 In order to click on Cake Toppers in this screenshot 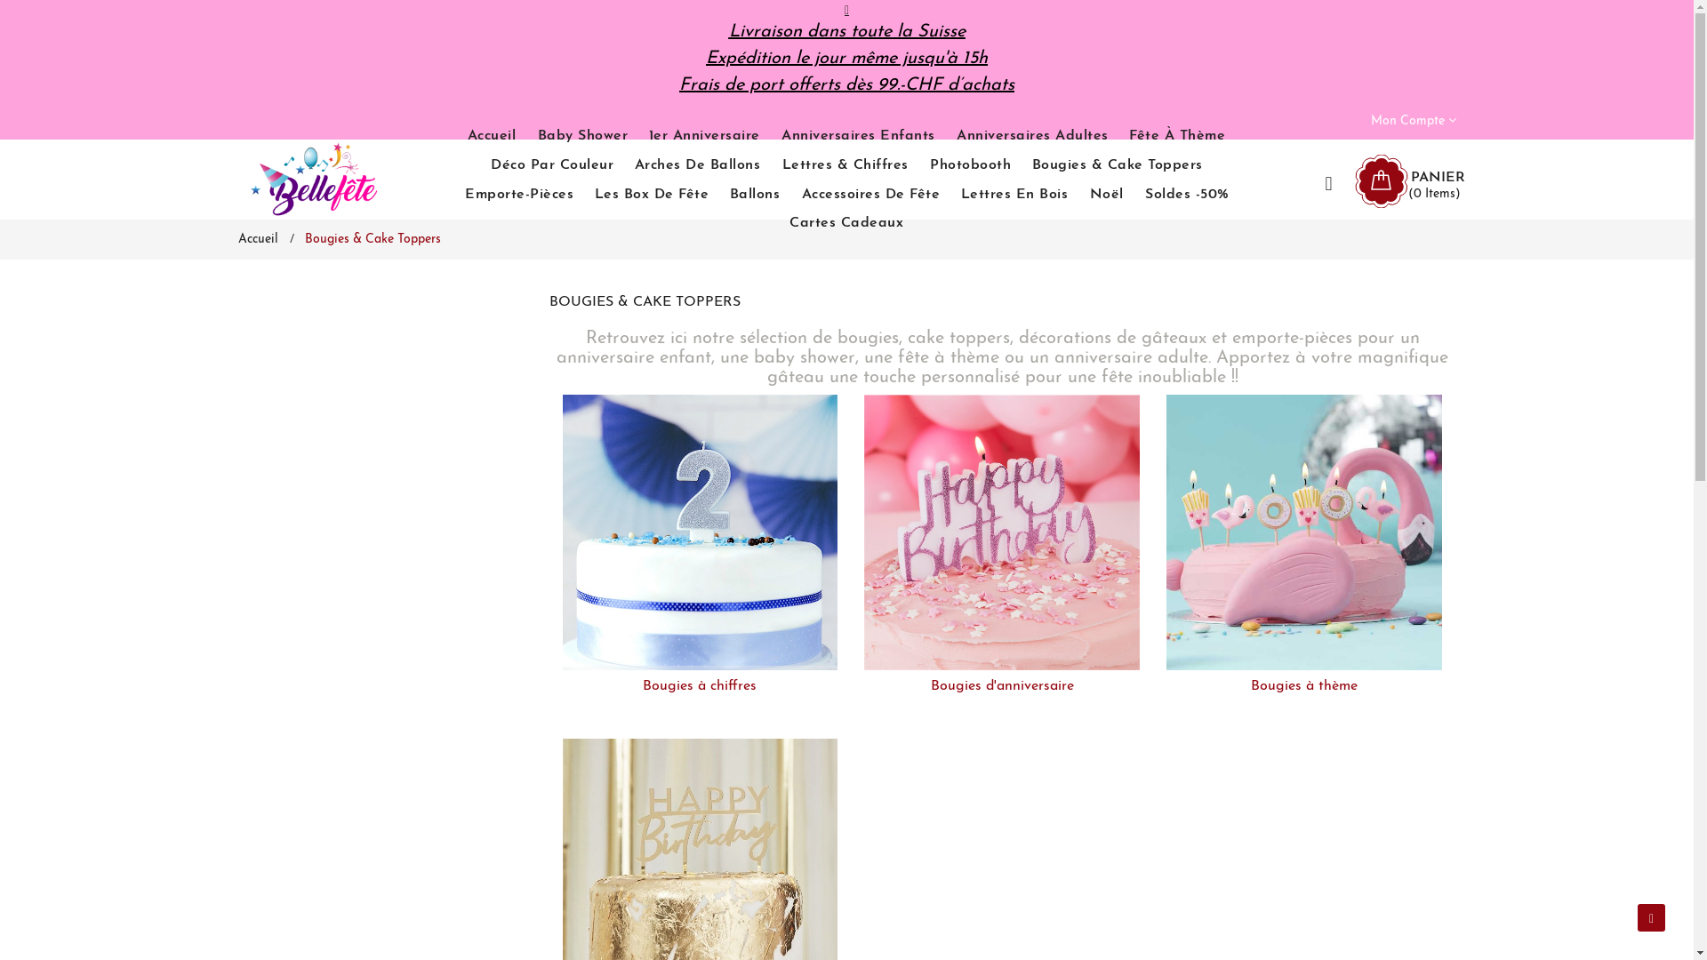, I will do `click(700, 880)`.